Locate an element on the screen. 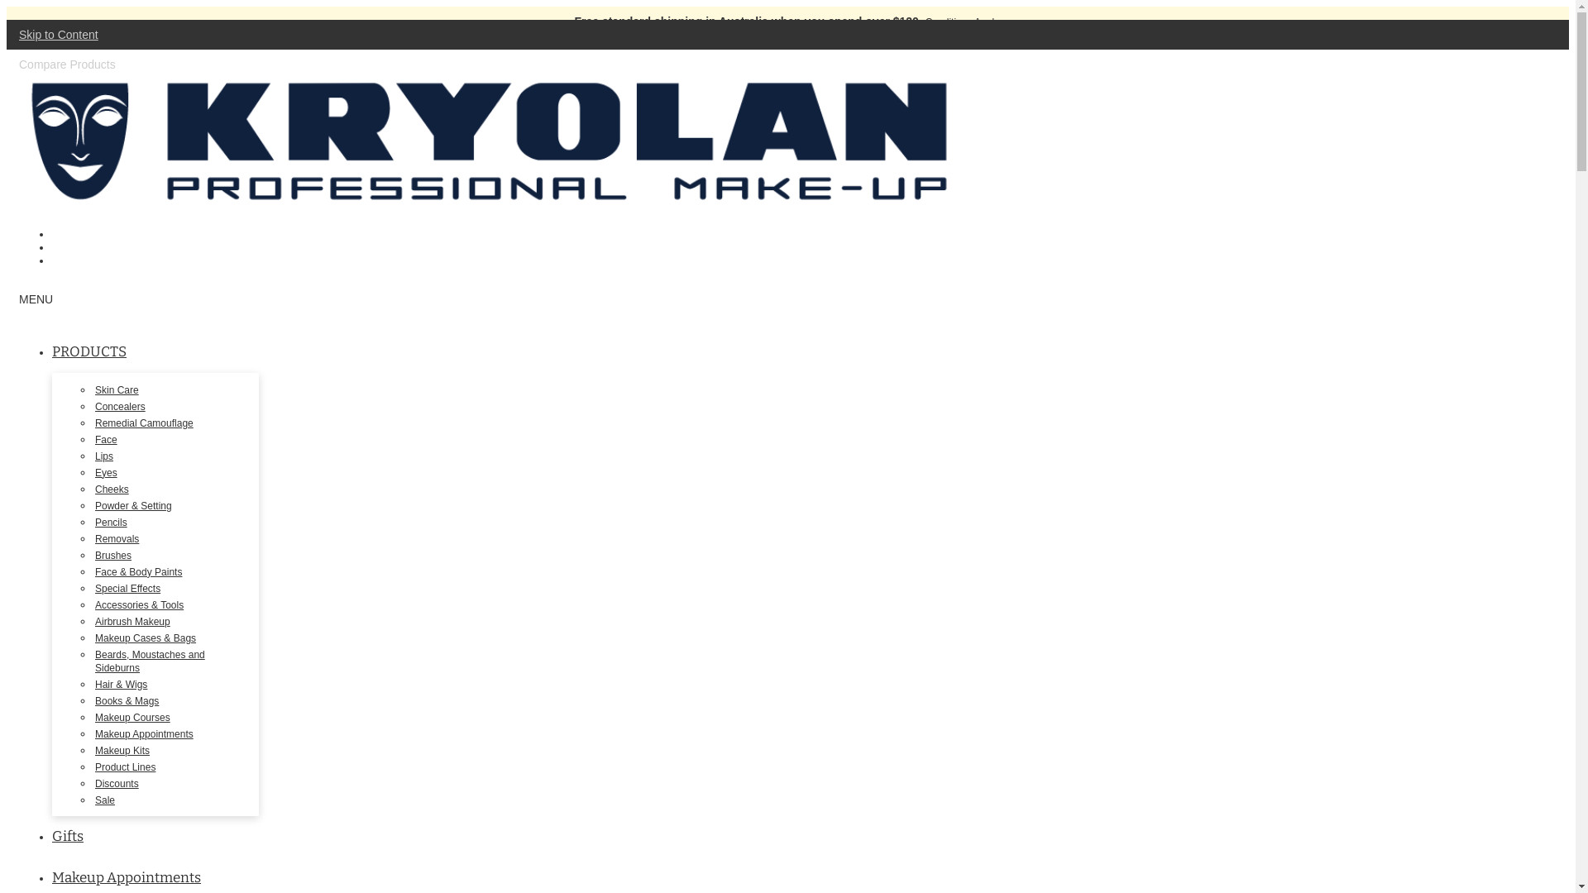 This screenshot has width=1588, height=893. Remedial Camouflage is located at coordinates (144, 423).